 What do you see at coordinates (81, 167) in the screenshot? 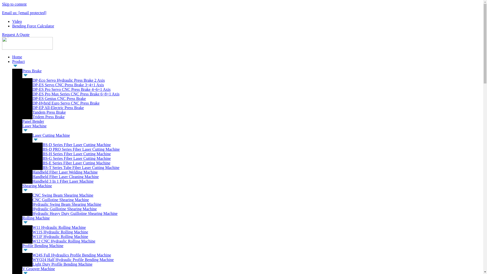
I see `BS-T Series Tube Fiber Laser Cutting Machine` at bounding box center [81, 167].